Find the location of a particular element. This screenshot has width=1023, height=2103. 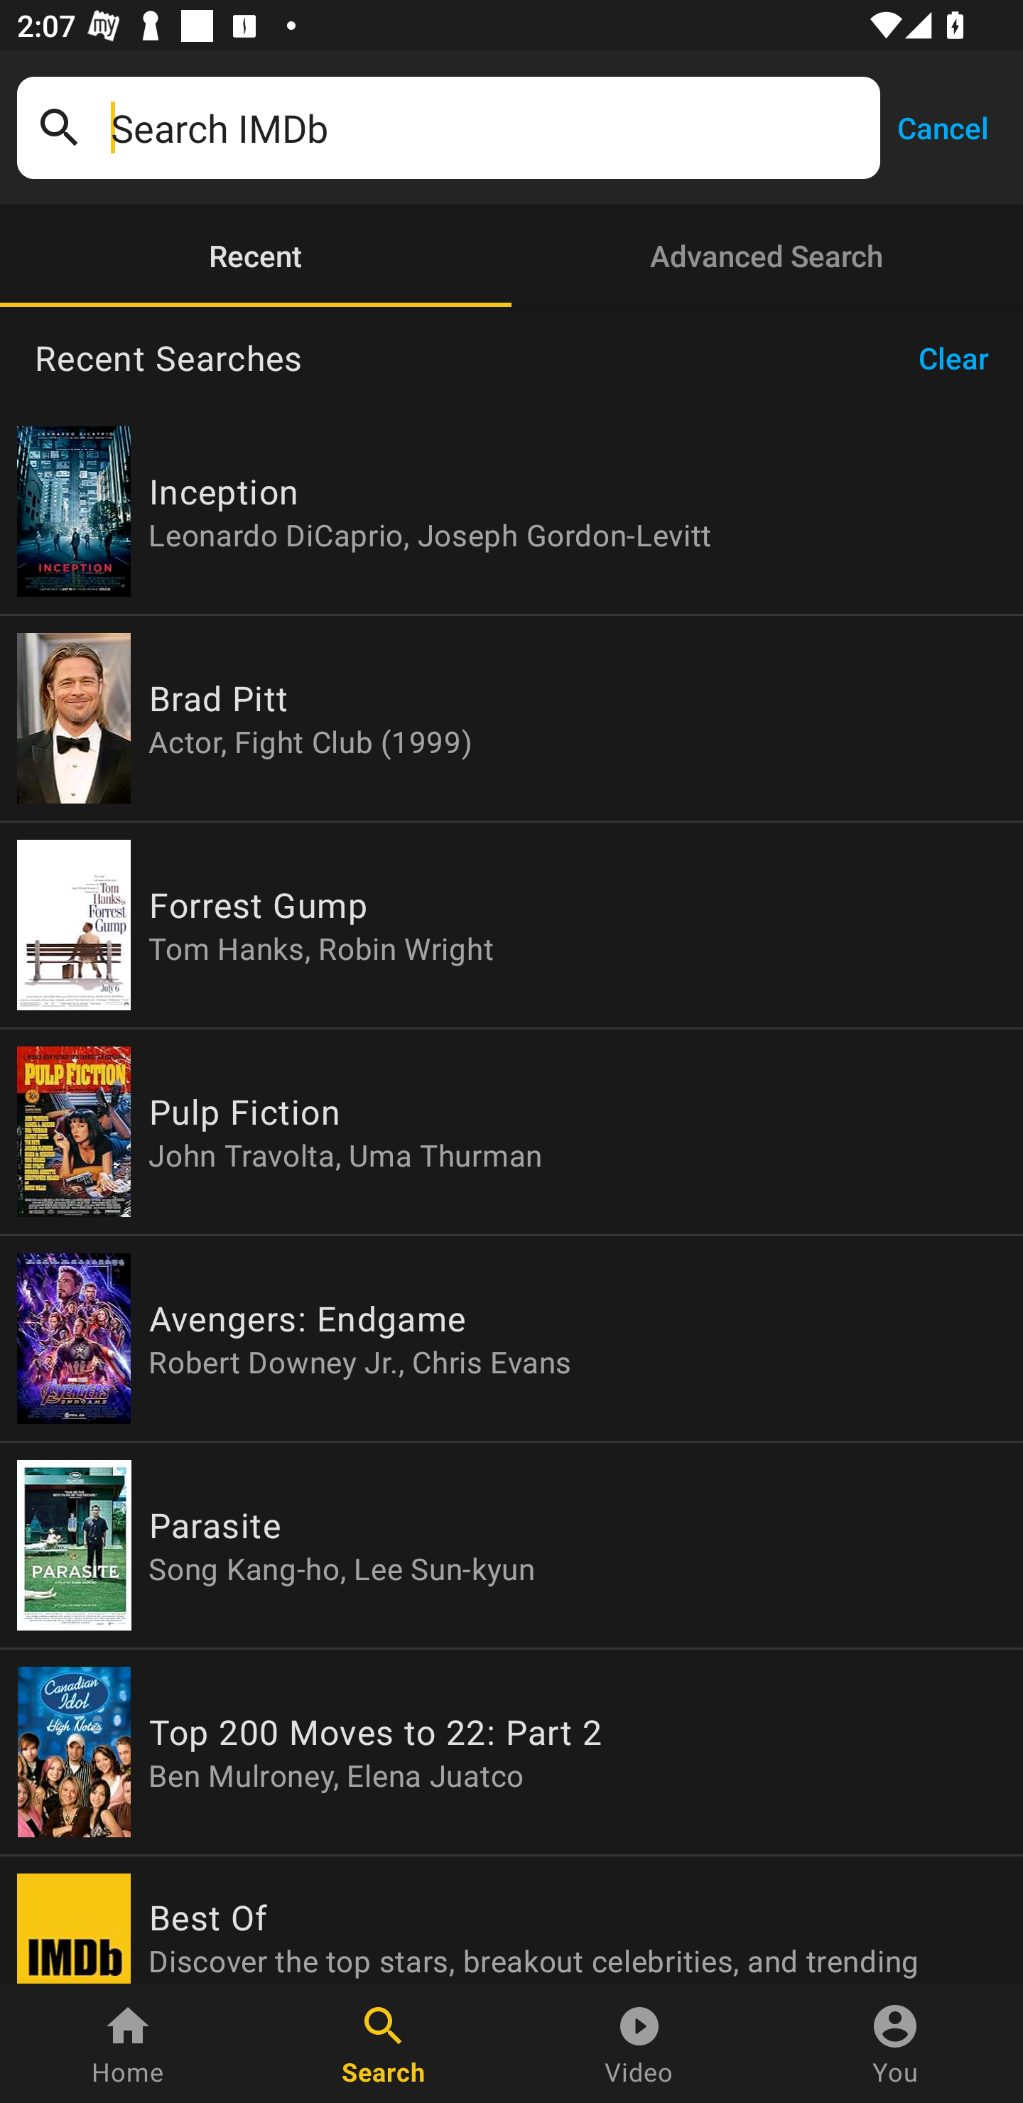

You is located at coordinates (895, 2043).